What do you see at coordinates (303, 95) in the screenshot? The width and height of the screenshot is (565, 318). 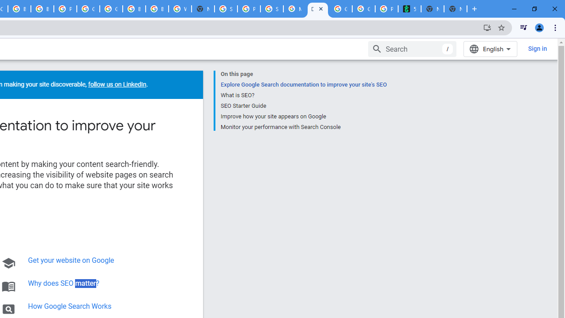 I see `What is SEO?` at bounding box center [303, 95].